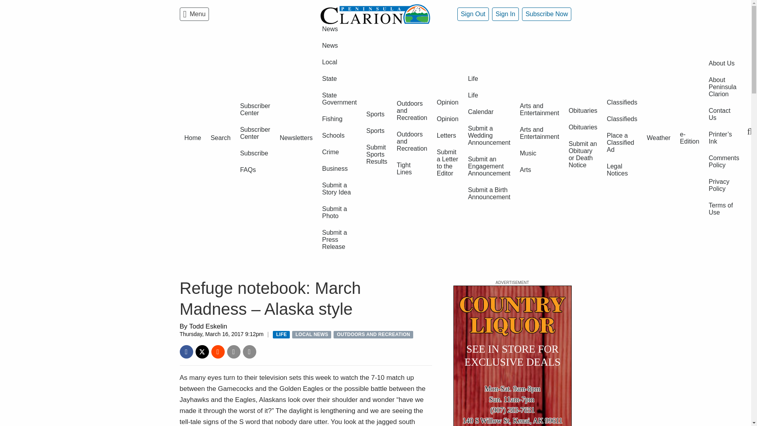 This screenshot has width=757, height=426. I want to click on Post to Reddit, so click(218, 352).